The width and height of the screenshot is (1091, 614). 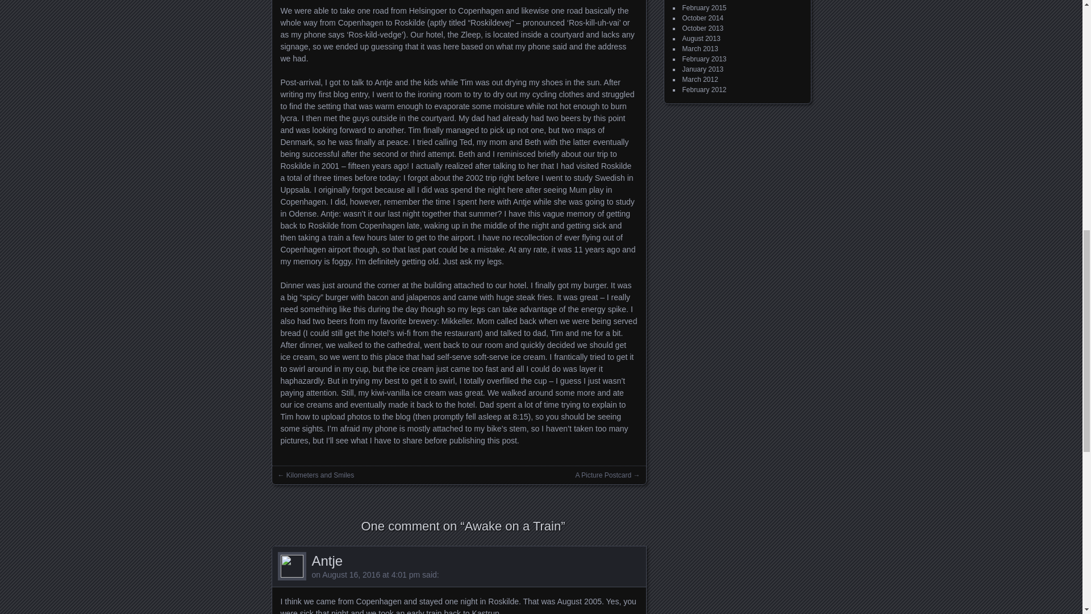 I want to click on March 2015, so click(x=700, y=1).